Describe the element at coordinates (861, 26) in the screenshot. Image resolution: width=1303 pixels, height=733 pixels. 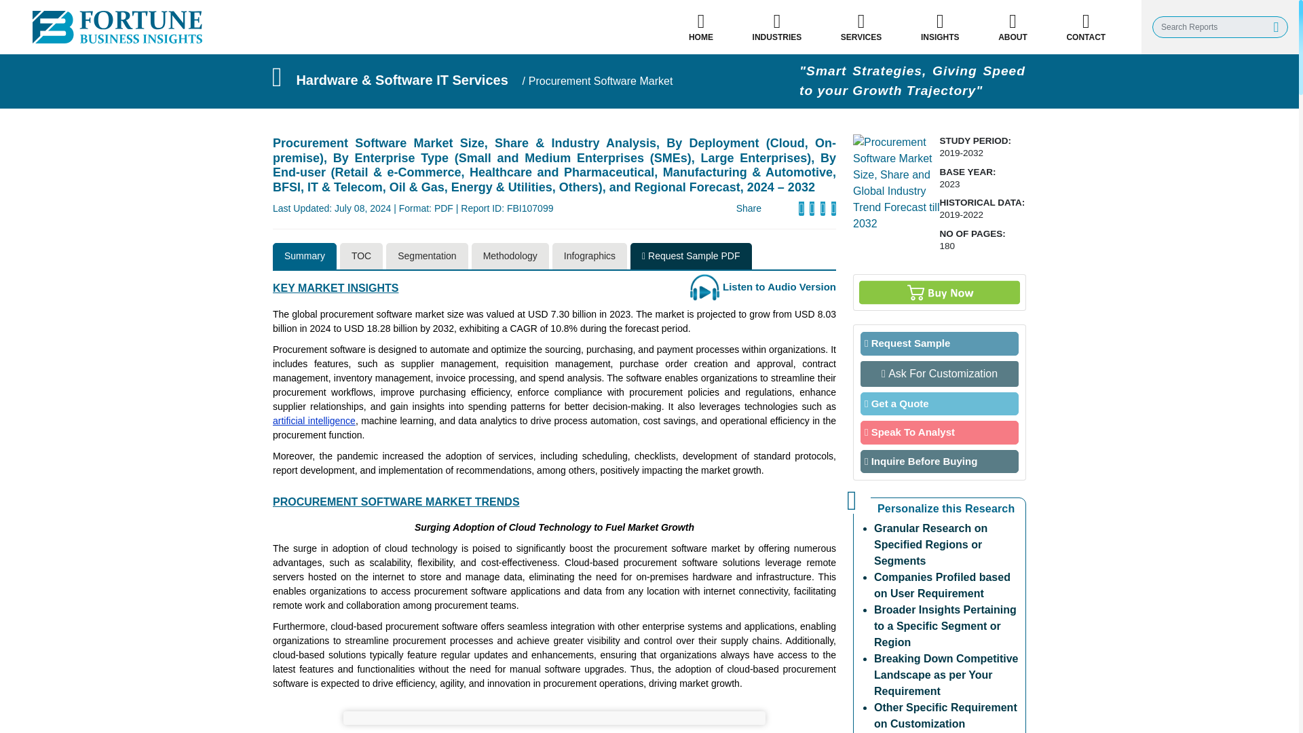
I see `SERVICES` at that location.